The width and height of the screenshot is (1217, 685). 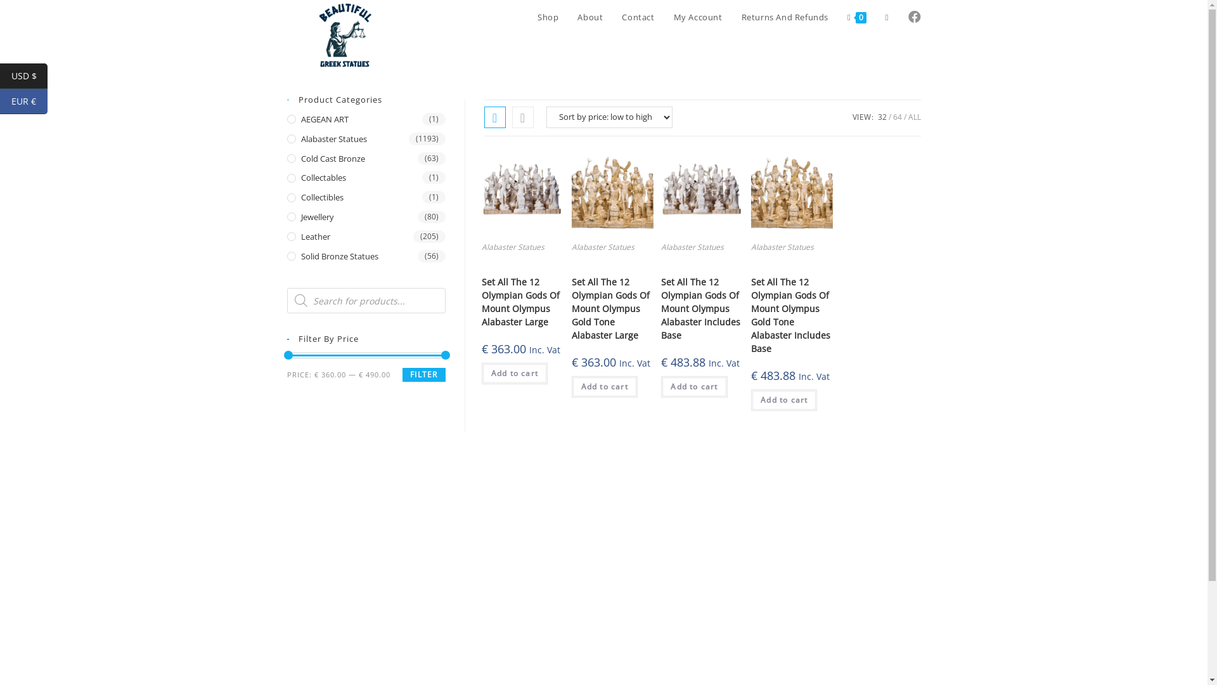 What do you see at coordinates (515, 374) in the screenshot?
I see `Add to cart` at bounding box center [515, 374].